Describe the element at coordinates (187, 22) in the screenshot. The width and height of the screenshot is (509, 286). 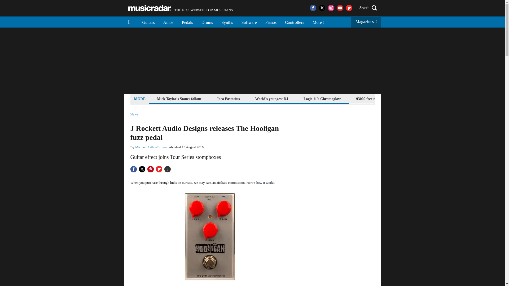
I see `Pedals` at that location.